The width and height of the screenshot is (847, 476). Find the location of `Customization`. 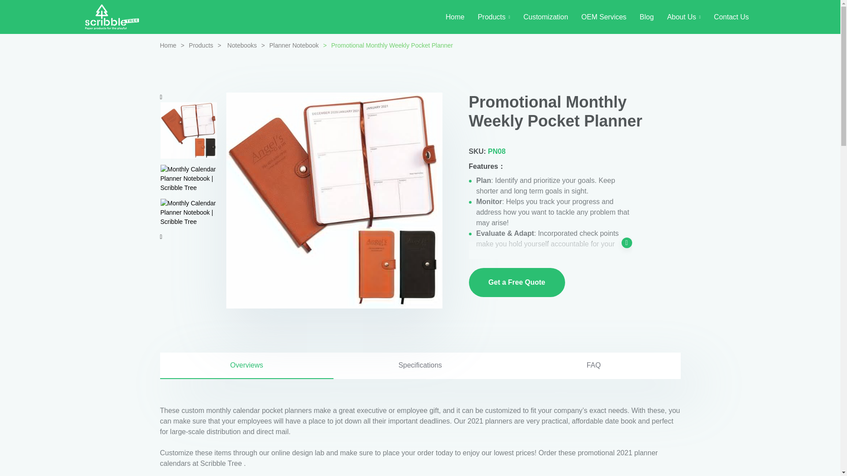

Customization is located at coordinates (545, 17).